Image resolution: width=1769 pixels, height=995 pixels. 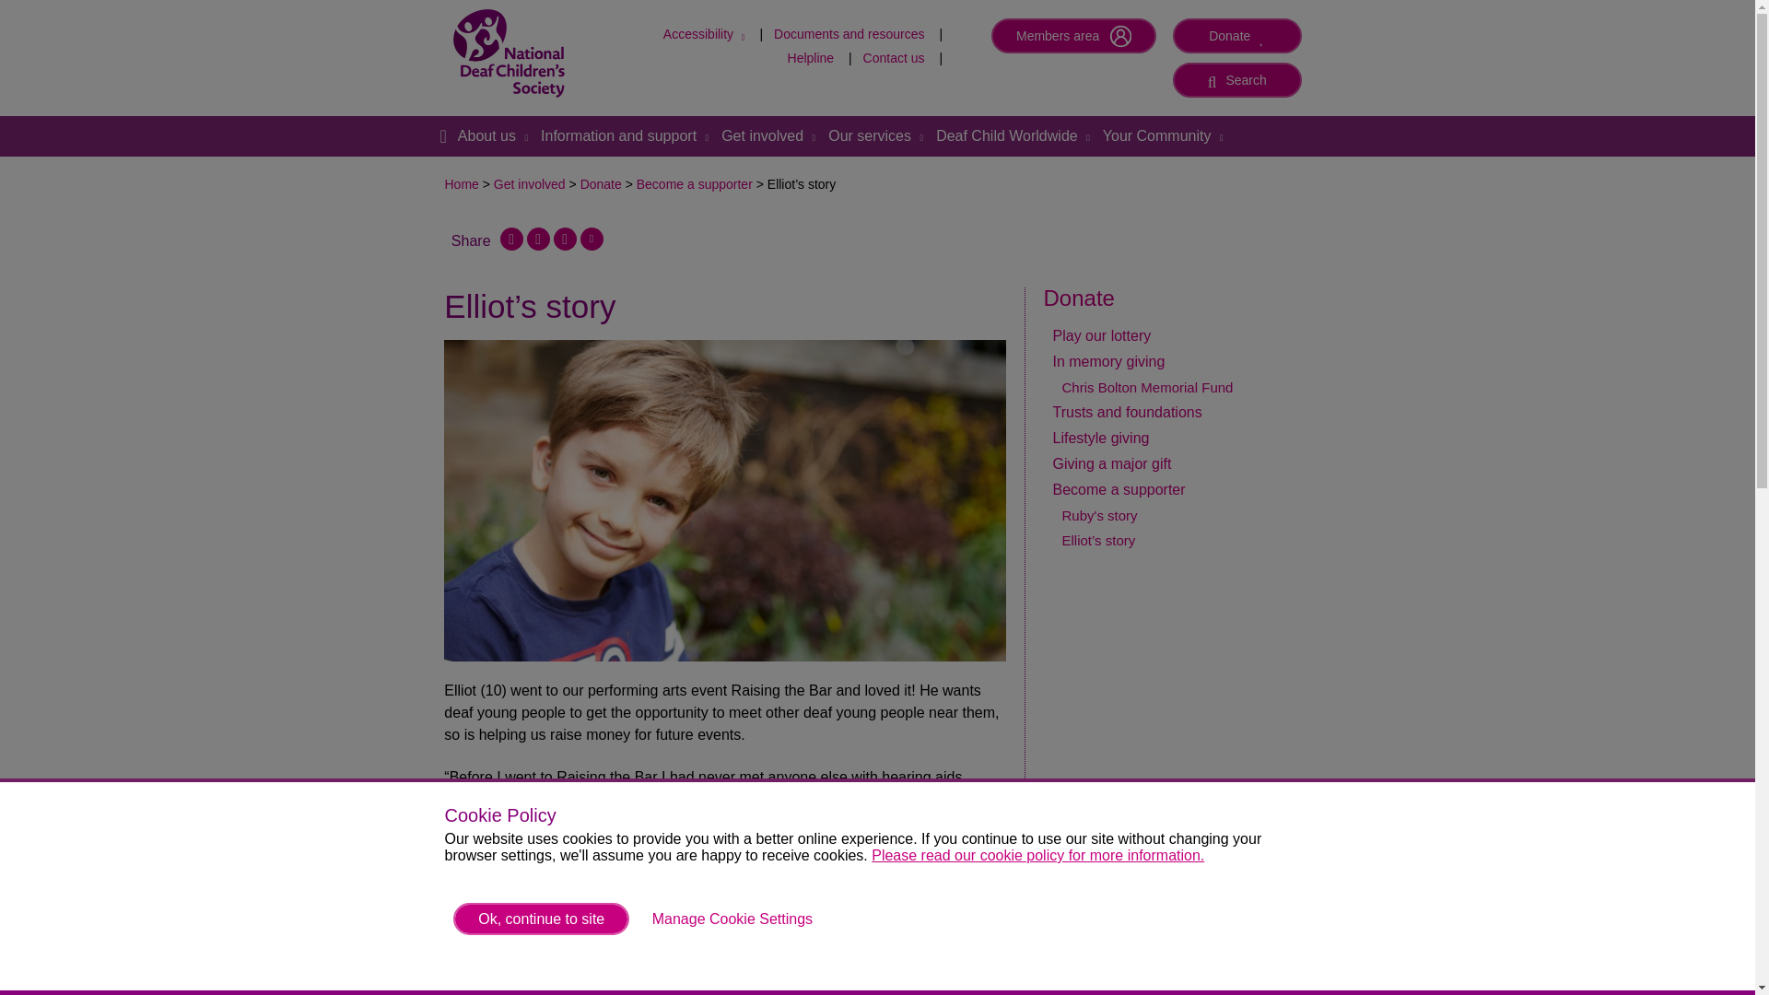 I want to click on Share this page on Facebook, so click(x=512, y=240).